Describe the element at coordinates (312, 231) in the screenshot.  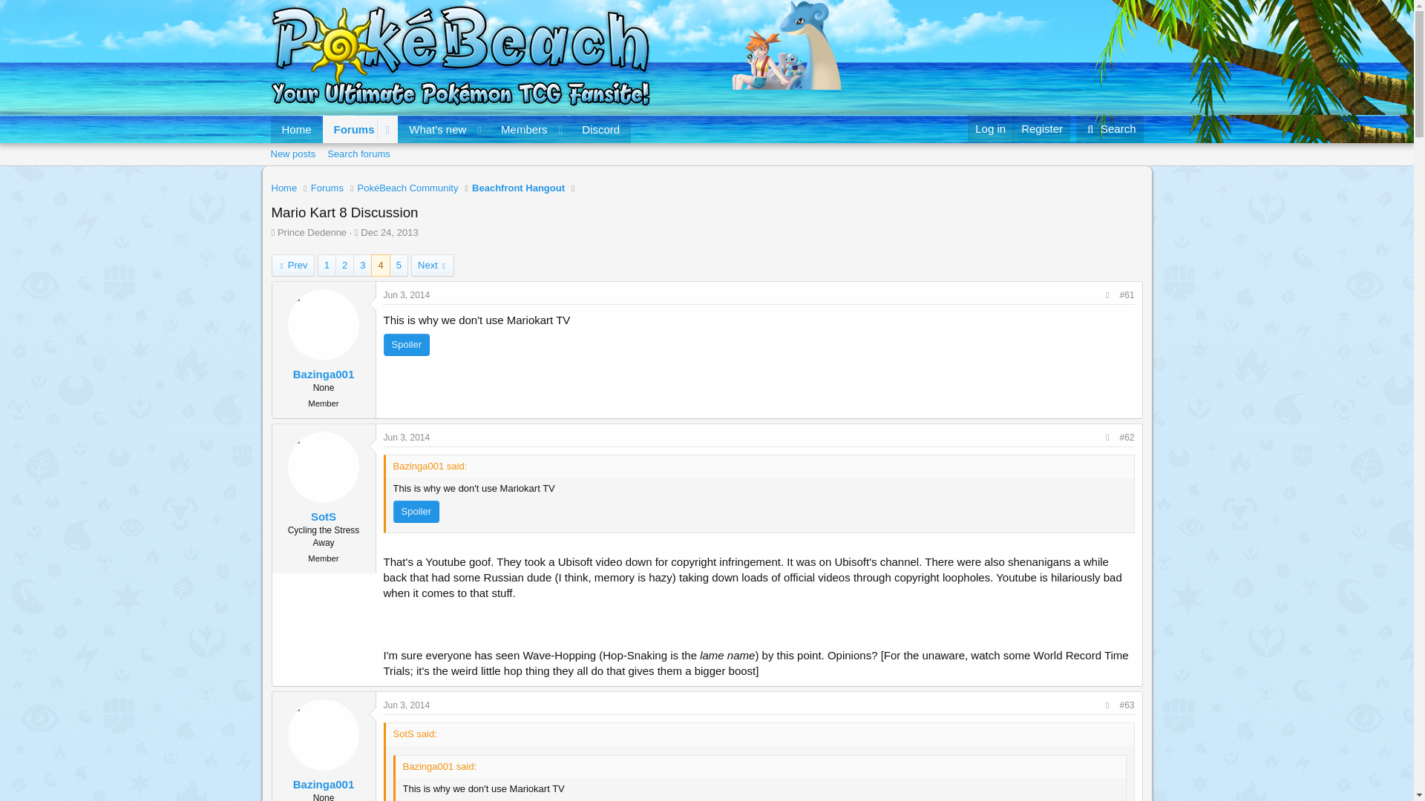
I see `Home` at that location.